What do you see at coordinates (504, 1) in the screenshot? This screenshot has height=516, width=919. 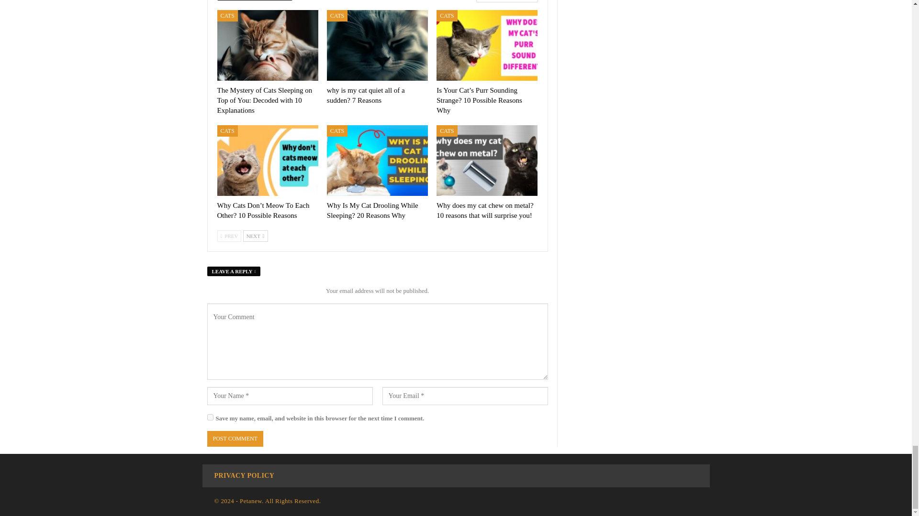 I see `More From Author` at bounding box center [504, 1].